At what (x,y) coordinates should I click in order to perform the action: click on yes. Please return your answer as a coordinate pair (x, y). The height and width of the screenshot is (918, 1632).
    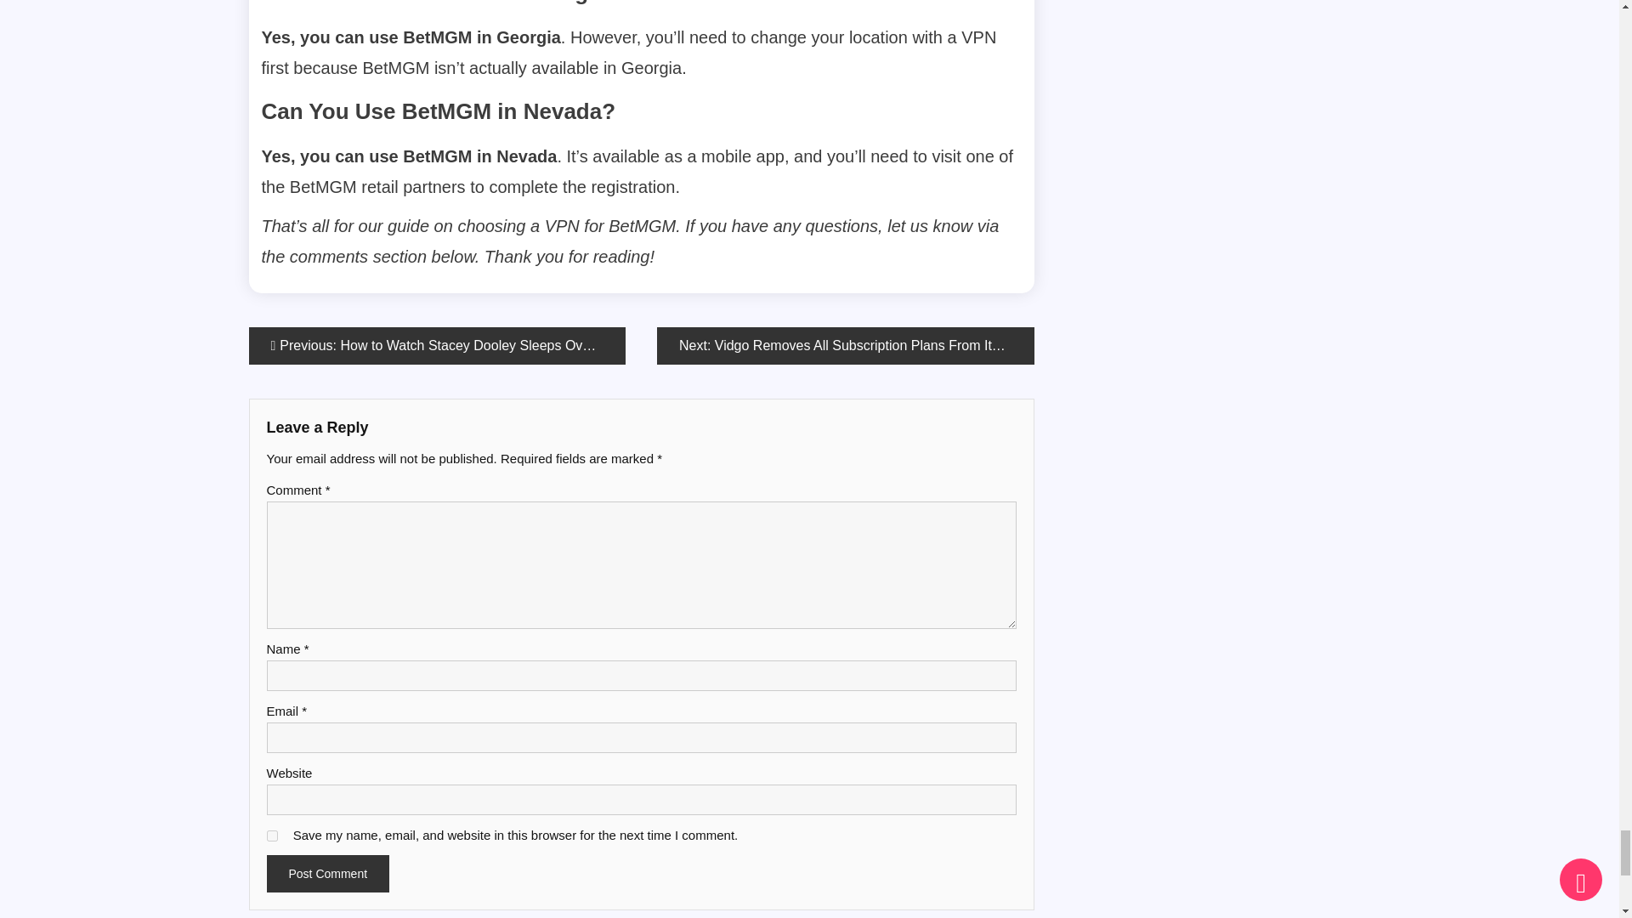
    Looking at the image, I should click on (272, 836).